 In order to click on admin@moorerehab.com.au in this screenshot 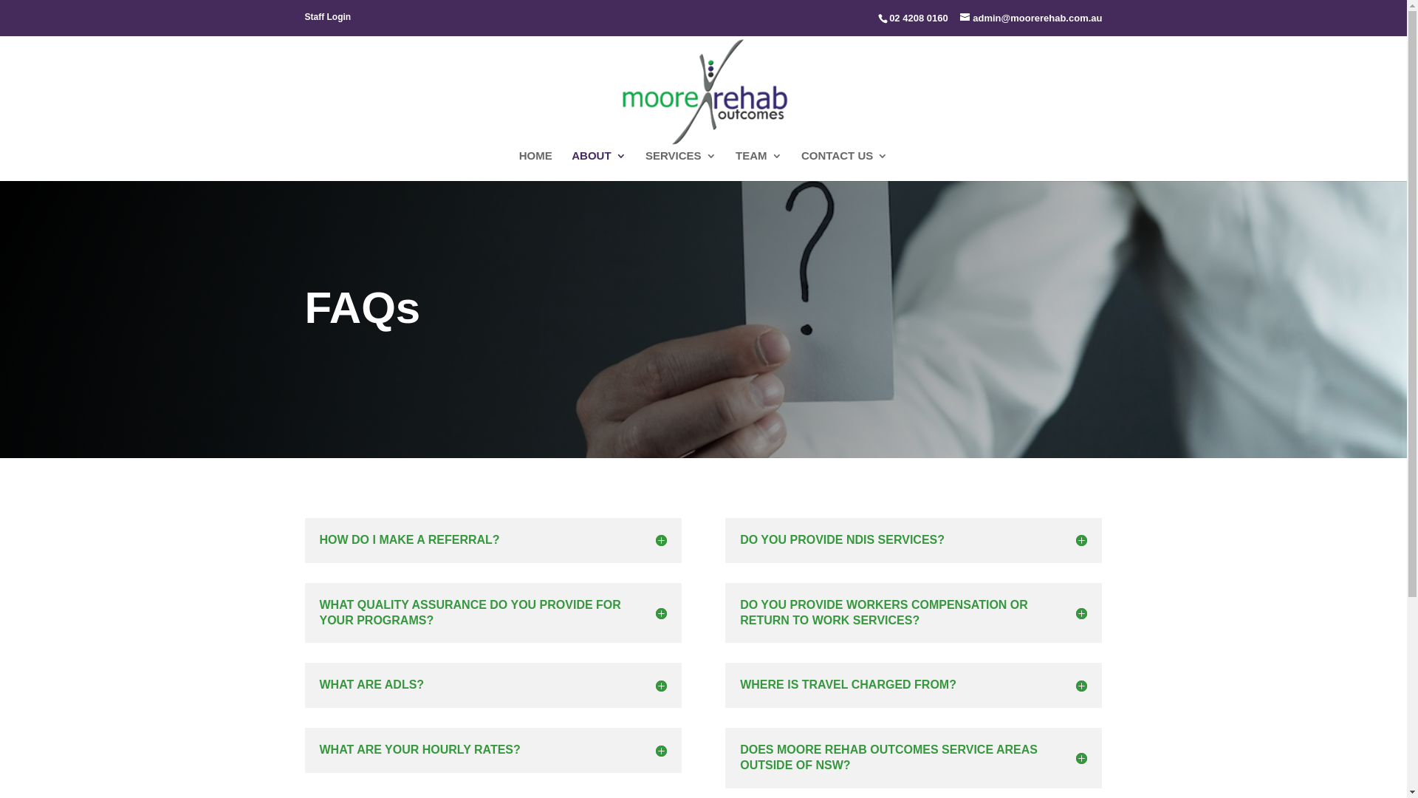, I will do `click(1031, 18)`.